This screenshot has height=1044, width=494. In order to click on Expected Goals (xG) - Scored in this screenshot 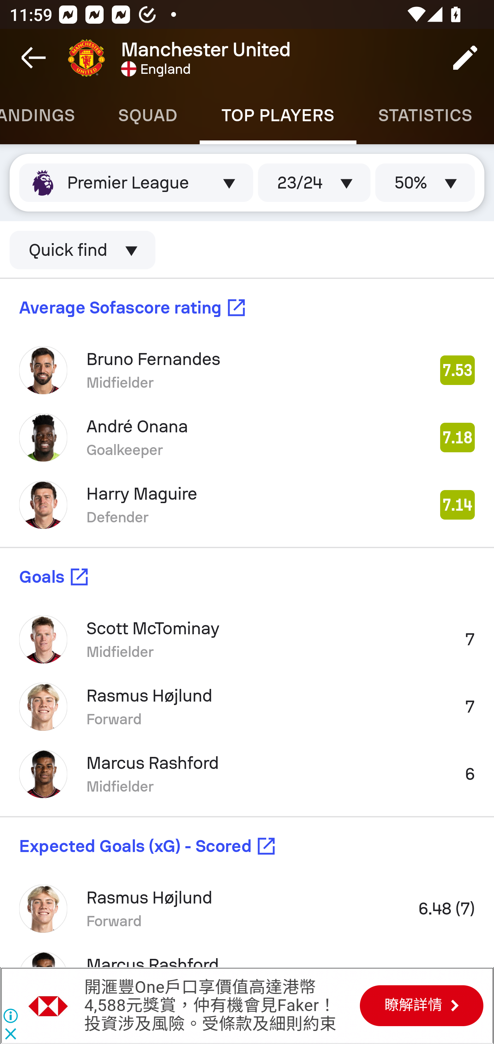, I will do `click(247, 846)`.